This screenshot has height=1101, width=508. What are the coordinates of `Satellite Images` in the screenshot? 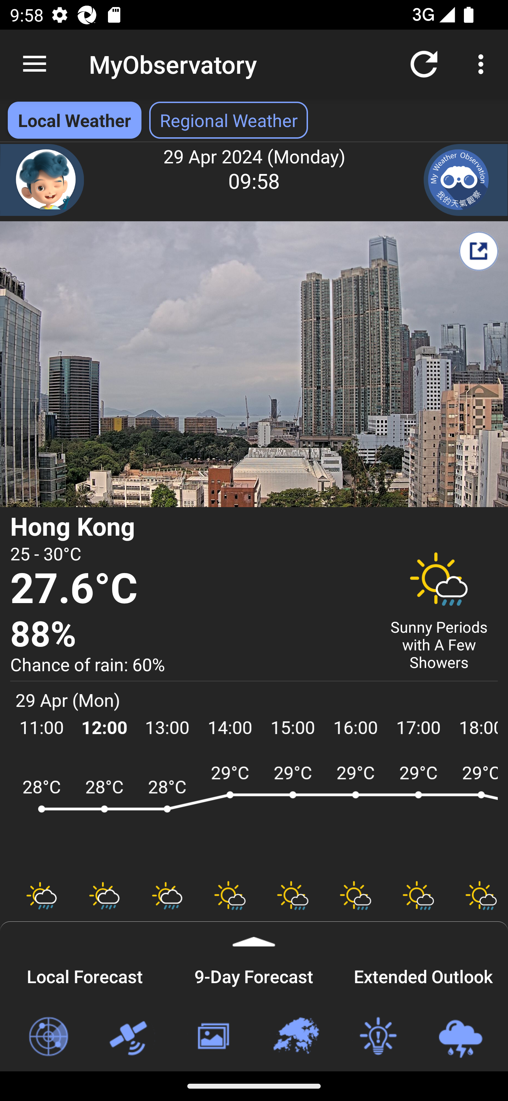 It's located at (130, 1037).